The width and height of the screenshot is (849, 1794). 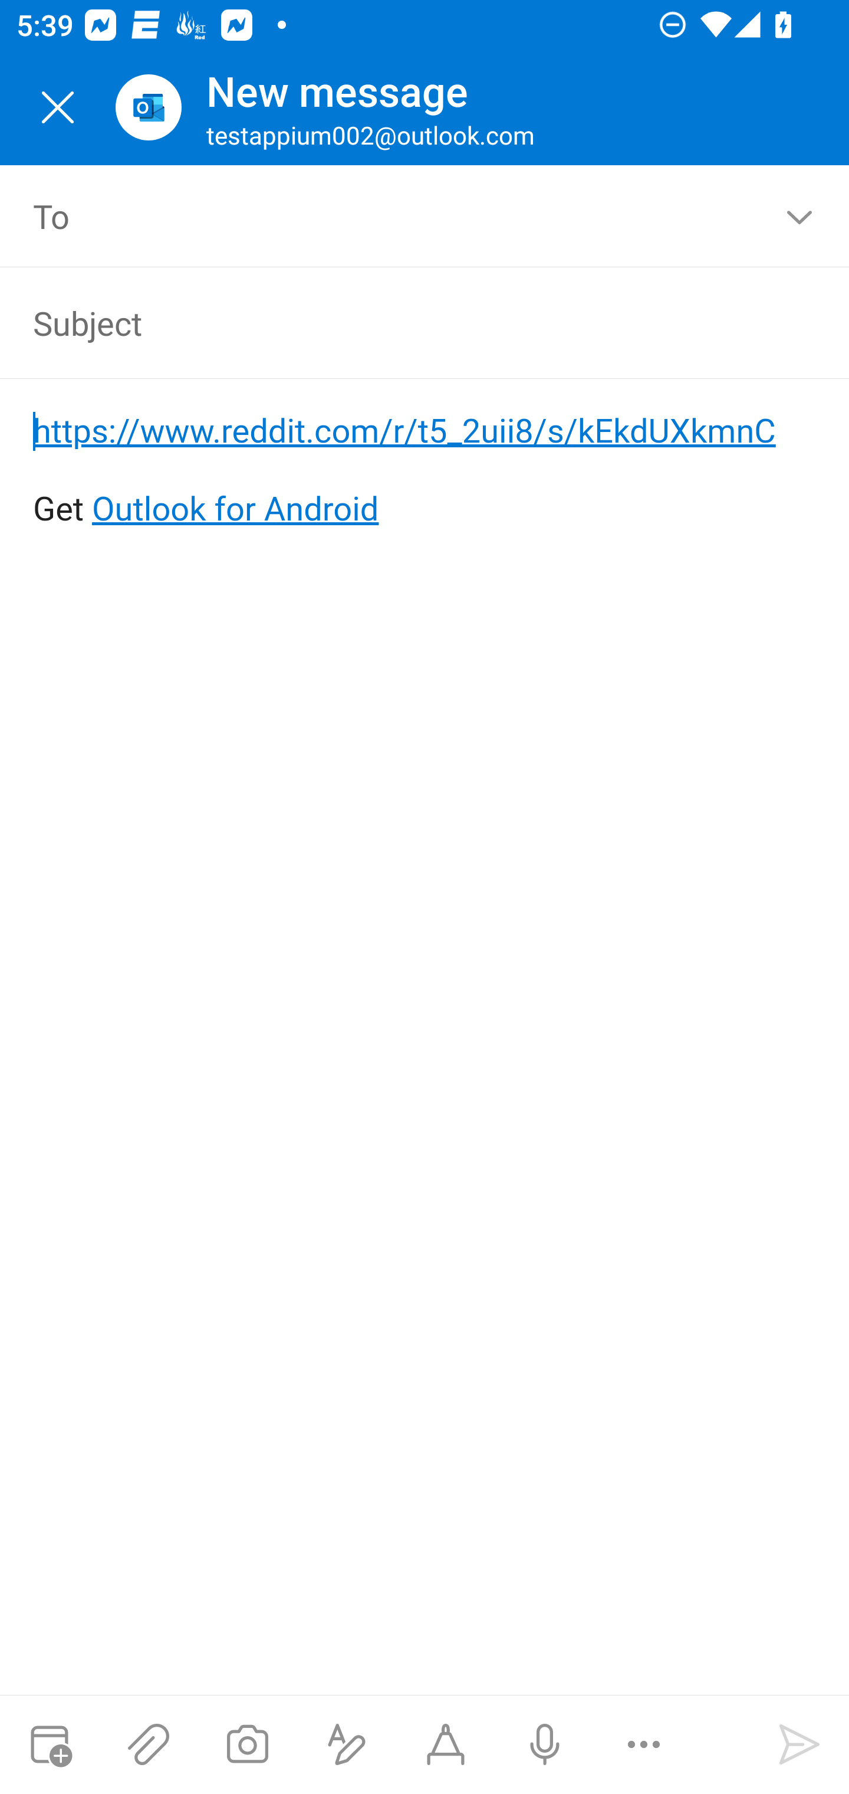 I want to click on Close, so click(x=58, y=107).